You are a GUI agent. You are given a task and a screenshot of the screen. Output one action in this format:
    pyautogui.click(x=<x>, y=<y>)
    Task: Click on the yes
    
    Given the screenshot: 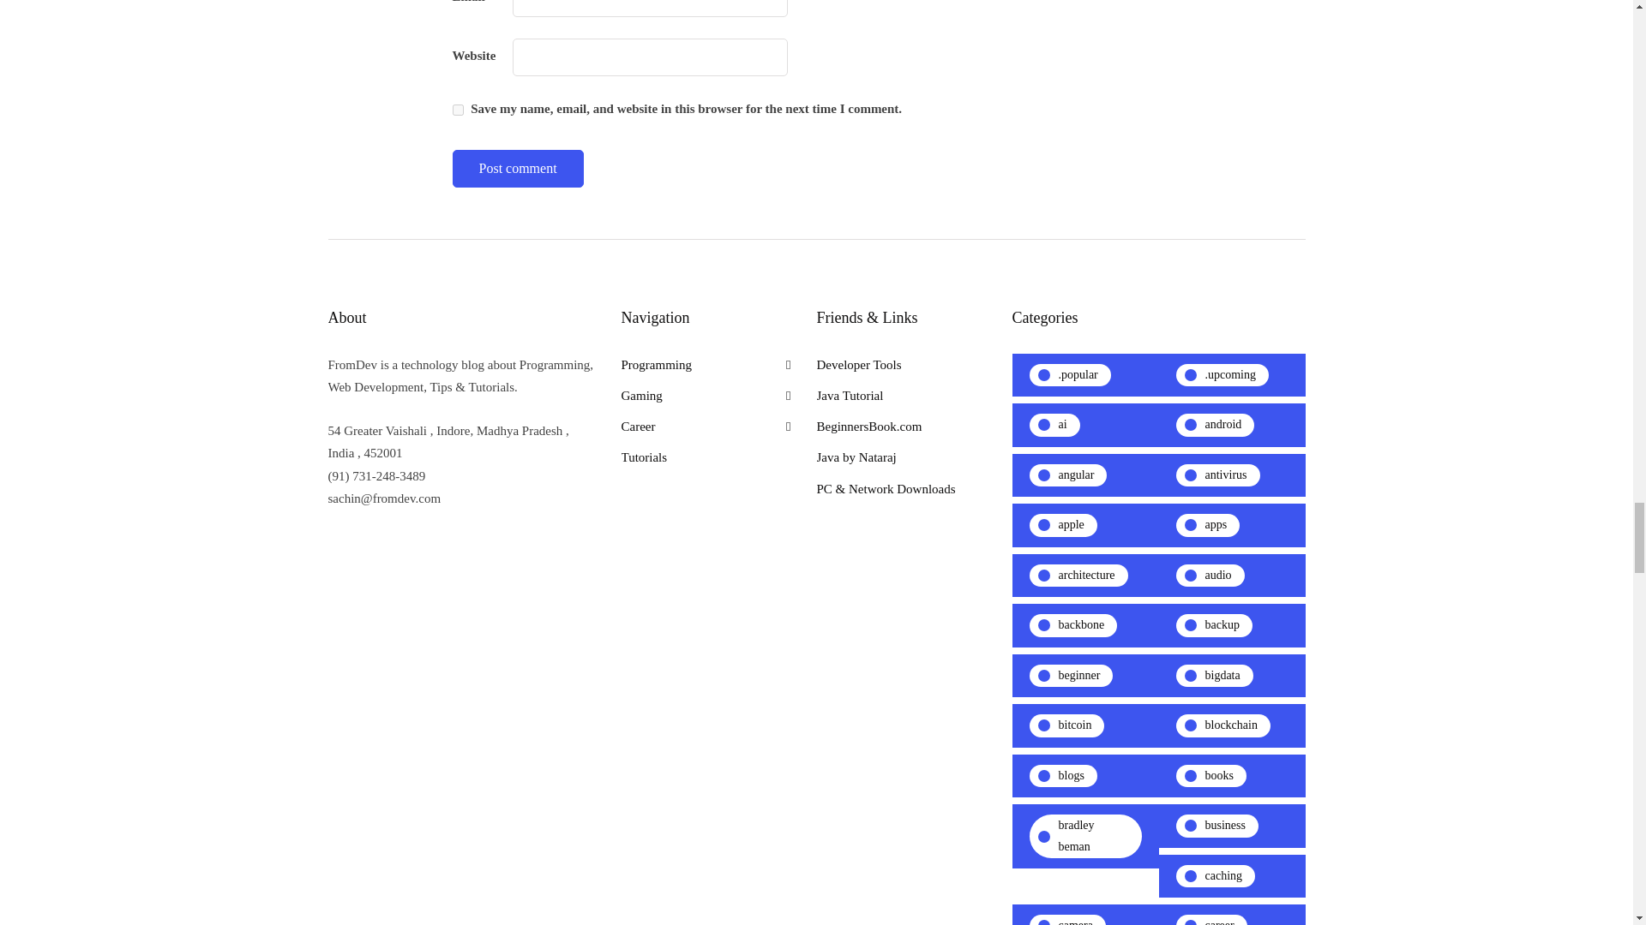 What is the action you would take?
    pyautogui.click(x=458, y=110)
    